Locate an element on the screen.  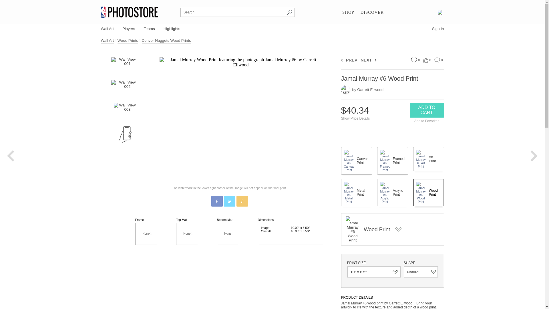
Twitter is located at coordinates (230, 201).